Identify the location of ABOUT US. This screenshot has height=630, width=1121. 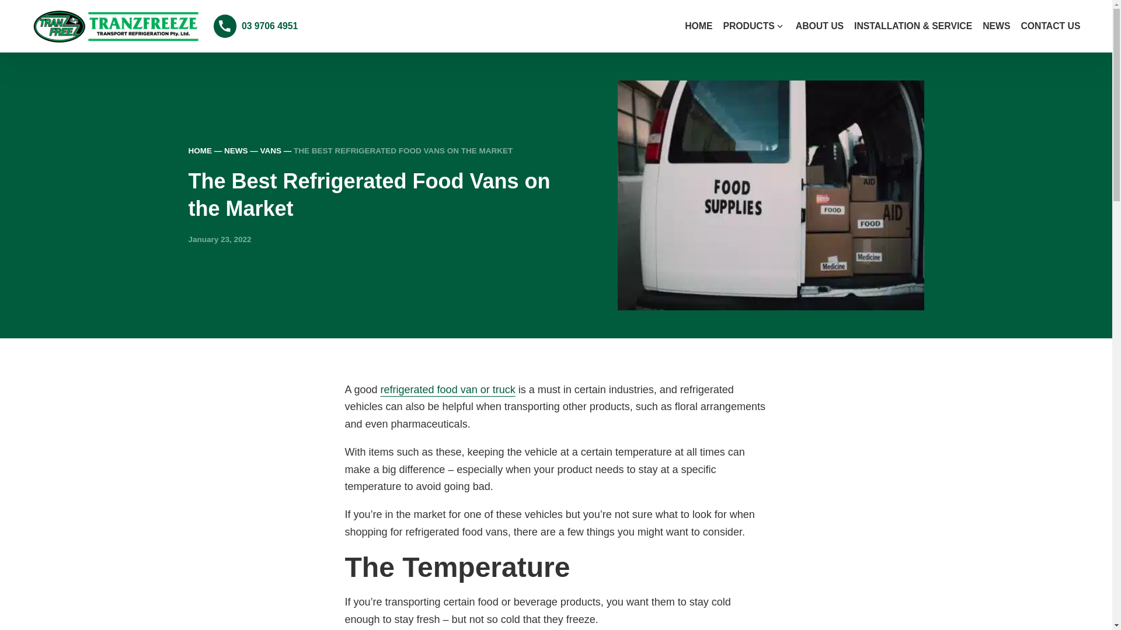
(820, 26).